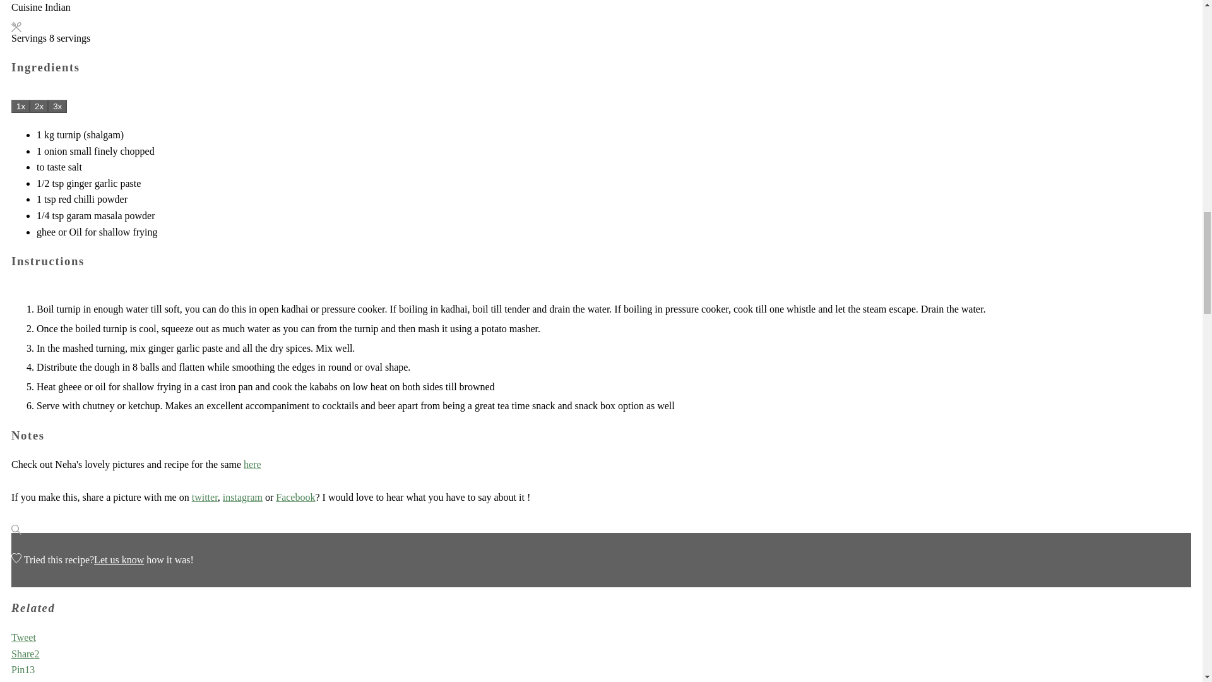 The width and height of the screenshot is (1212, 682). Describe the element at coordinates (20, 106) in the screenshot. I see `1x` at that location.